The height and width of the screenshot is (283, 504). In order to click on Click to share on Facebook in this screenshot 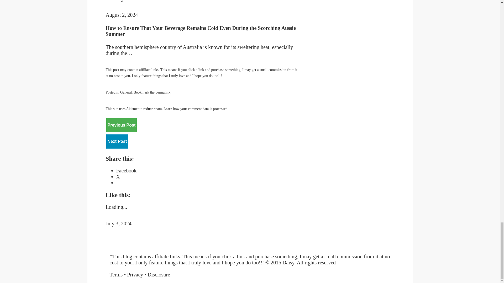, I will do `click(126, 171)`.